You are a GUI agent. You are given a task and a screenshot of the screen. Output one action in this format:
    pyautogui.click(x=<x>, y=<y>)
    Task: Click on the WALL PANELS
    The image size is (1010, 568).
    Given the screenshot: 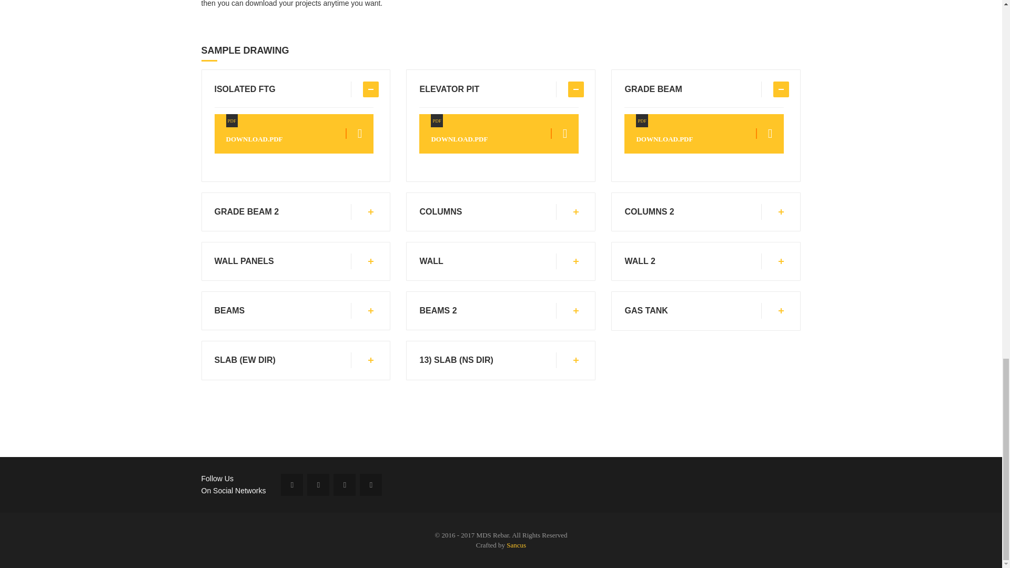 What is the action you would take?
    pyautogui.click(x=294, y=89)
    